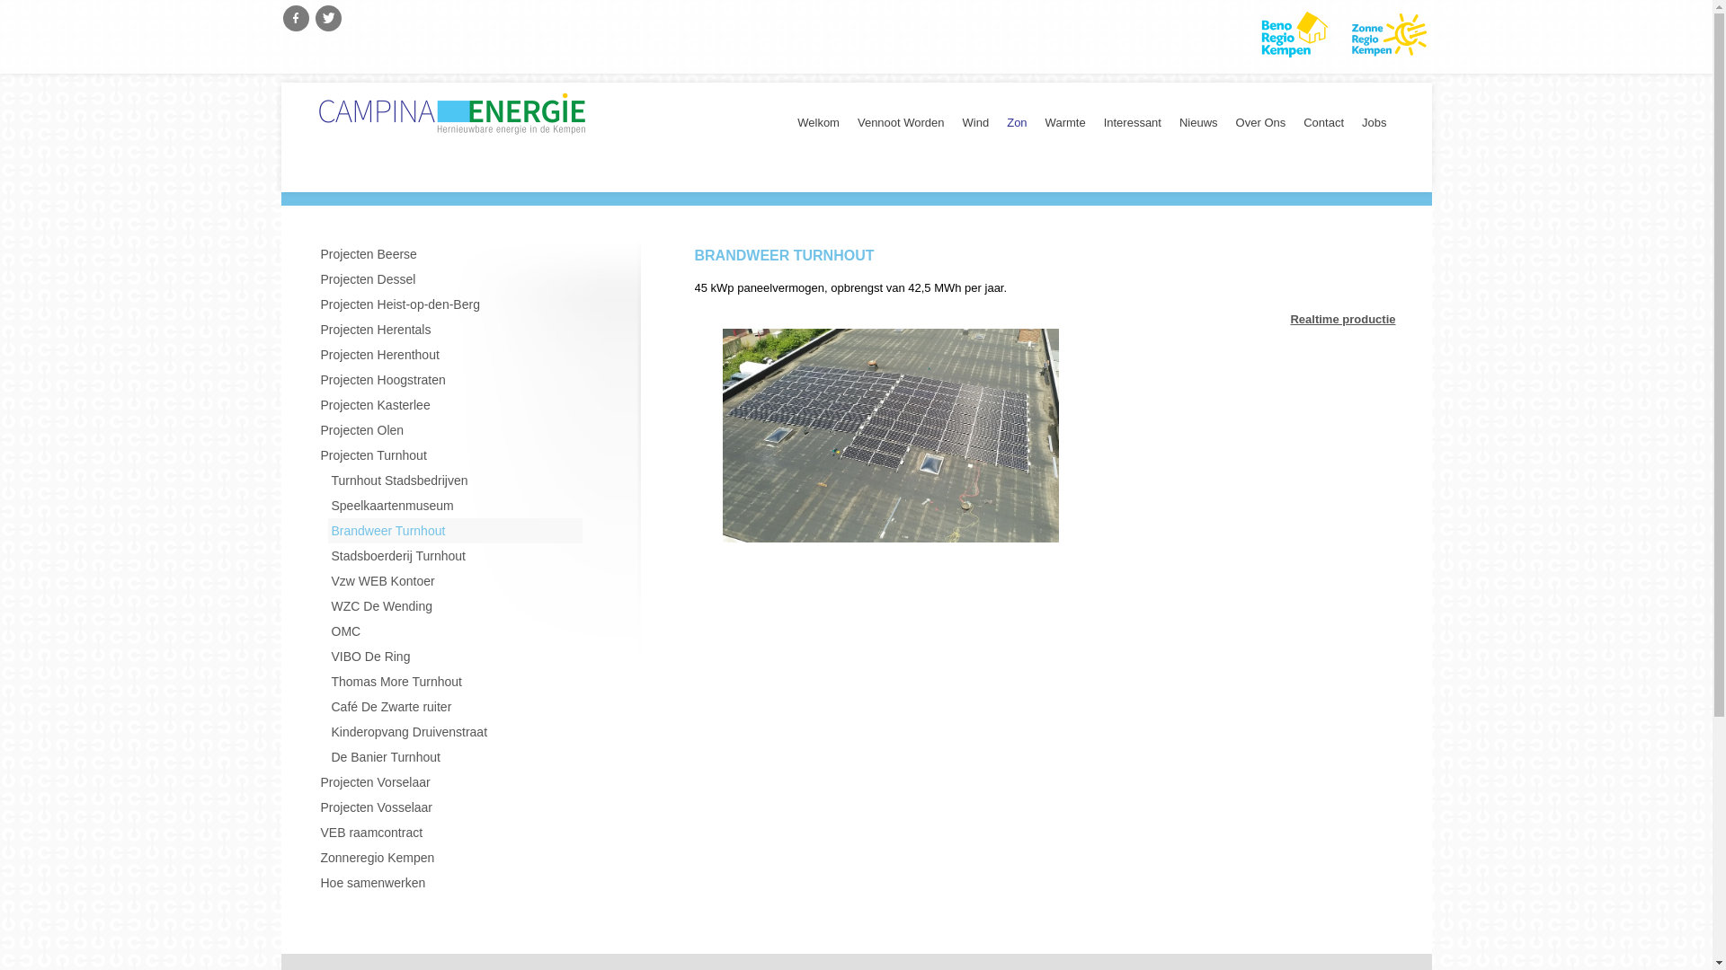 The width and height of the screenshot is (1726, 970). Describe the element at coordinates (449, 304) in the screenshot. I see `Projecten Heist-op-den-Berg` at that location.